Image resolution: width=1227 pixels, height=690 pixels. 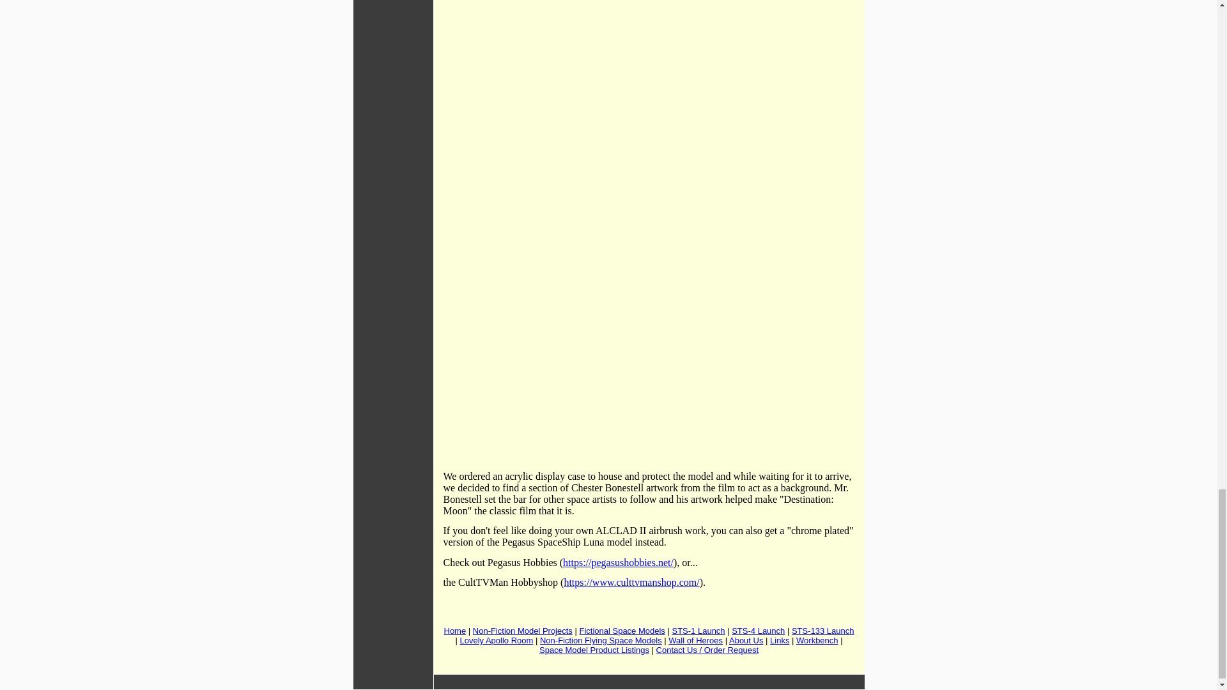 What do you see at coordinates (746, 640) in the screenshot?
I see `About Us` at bounding box center [746, 640].